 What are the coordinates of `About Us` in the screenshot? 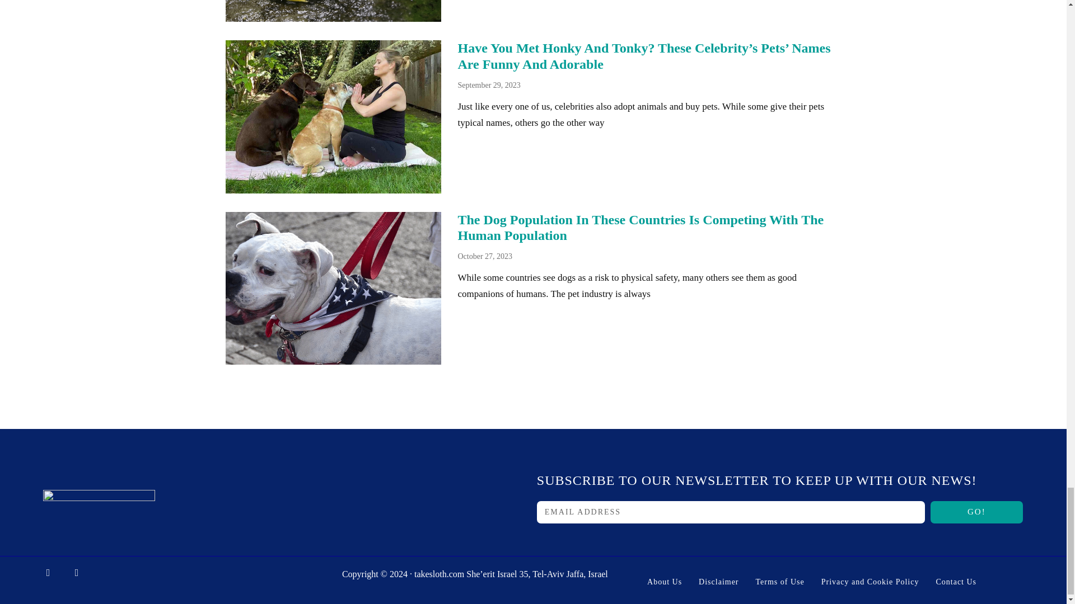 It's located at (664, 582).